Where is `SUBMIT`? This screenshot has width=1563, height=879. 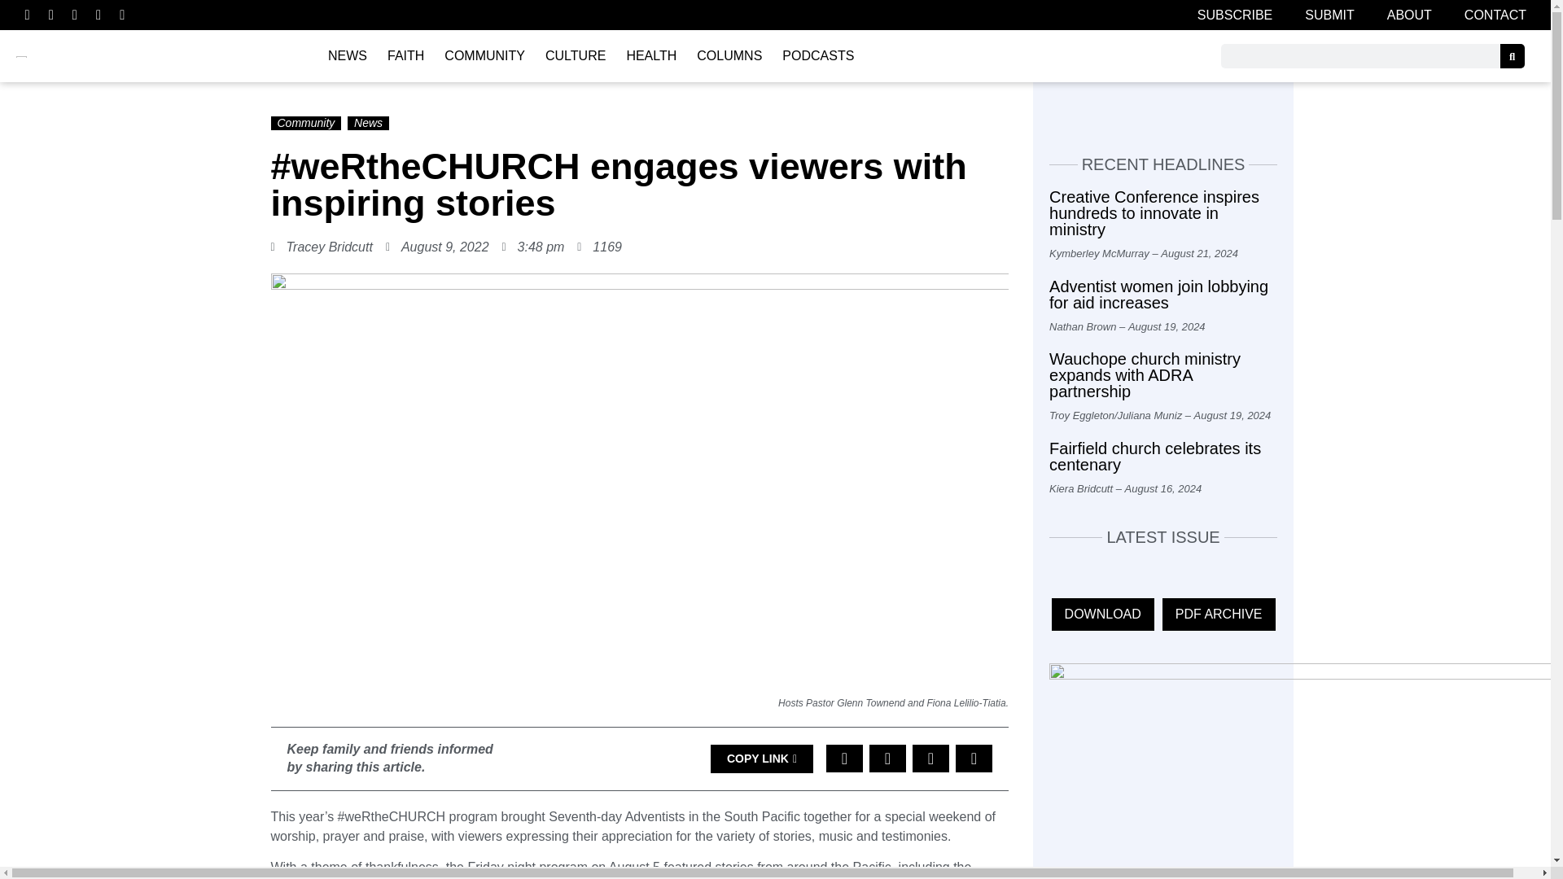 SUBMIT is located at coordinates (1329, 15).